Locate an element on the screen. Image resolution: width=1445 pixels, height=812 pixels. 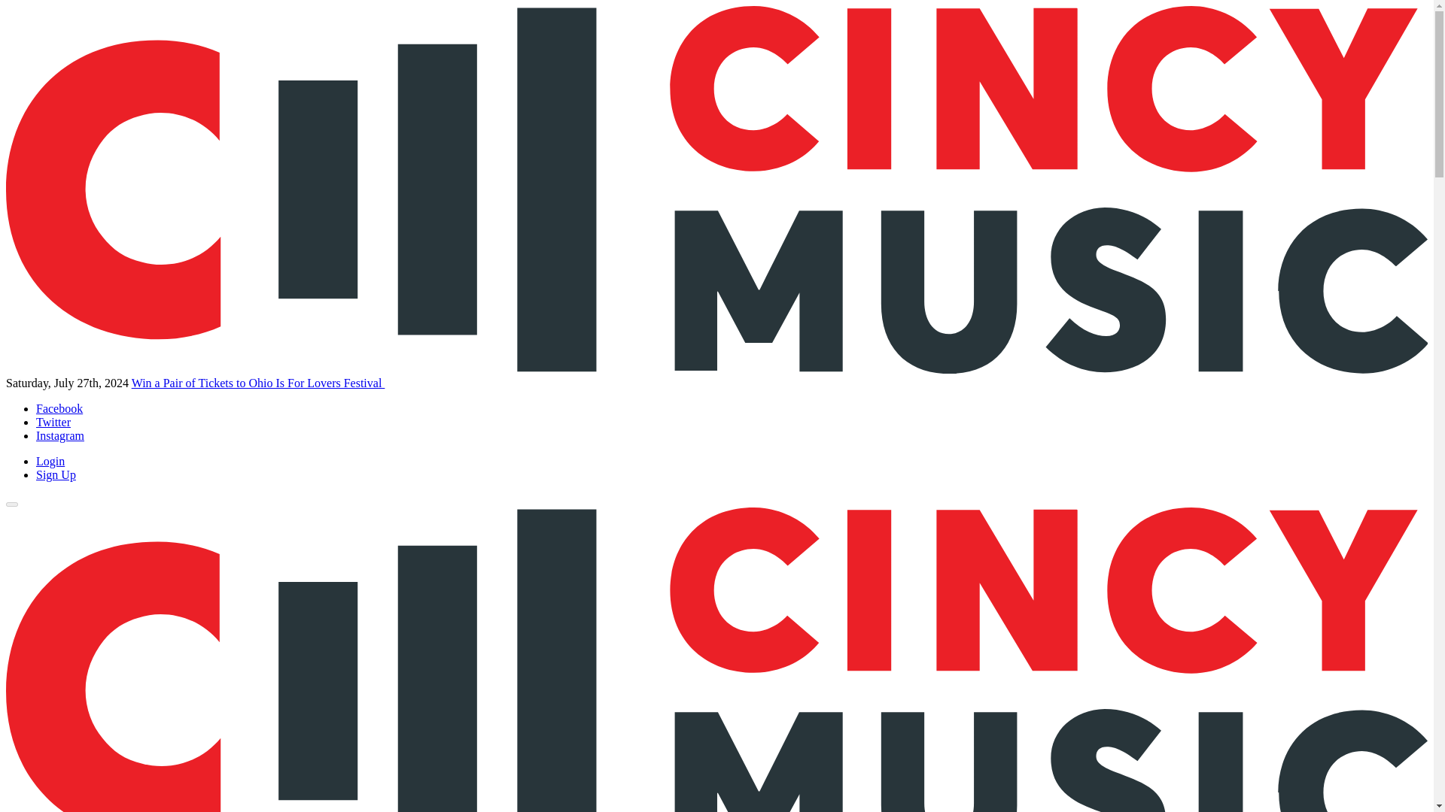
Facebook is located at coordinates (59, 408).